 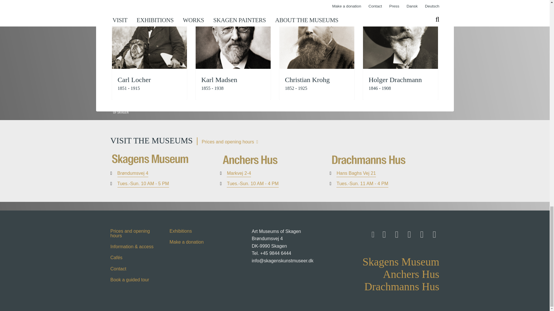 I want to click on Instagram, so click(x=395, y=233).